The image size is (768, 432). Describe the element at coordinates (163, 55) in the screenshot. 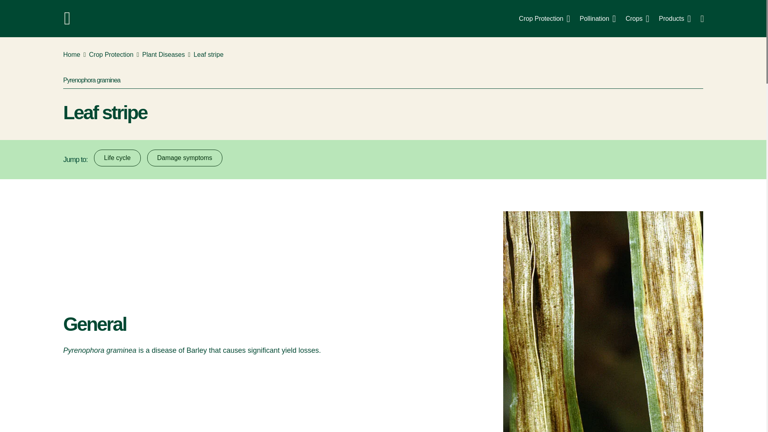

I see `Plant Diseases` at that location.